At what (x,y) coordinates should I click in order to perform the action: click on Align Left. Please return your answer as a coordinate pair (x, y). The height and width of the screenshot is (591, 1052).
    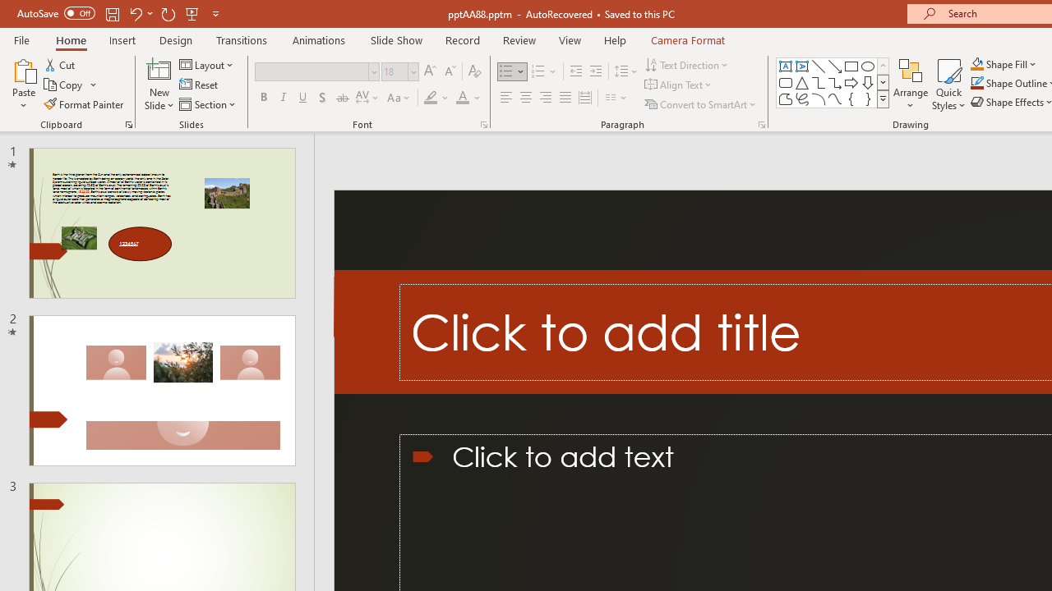
    Looking at the image, I should click on (506, 98).